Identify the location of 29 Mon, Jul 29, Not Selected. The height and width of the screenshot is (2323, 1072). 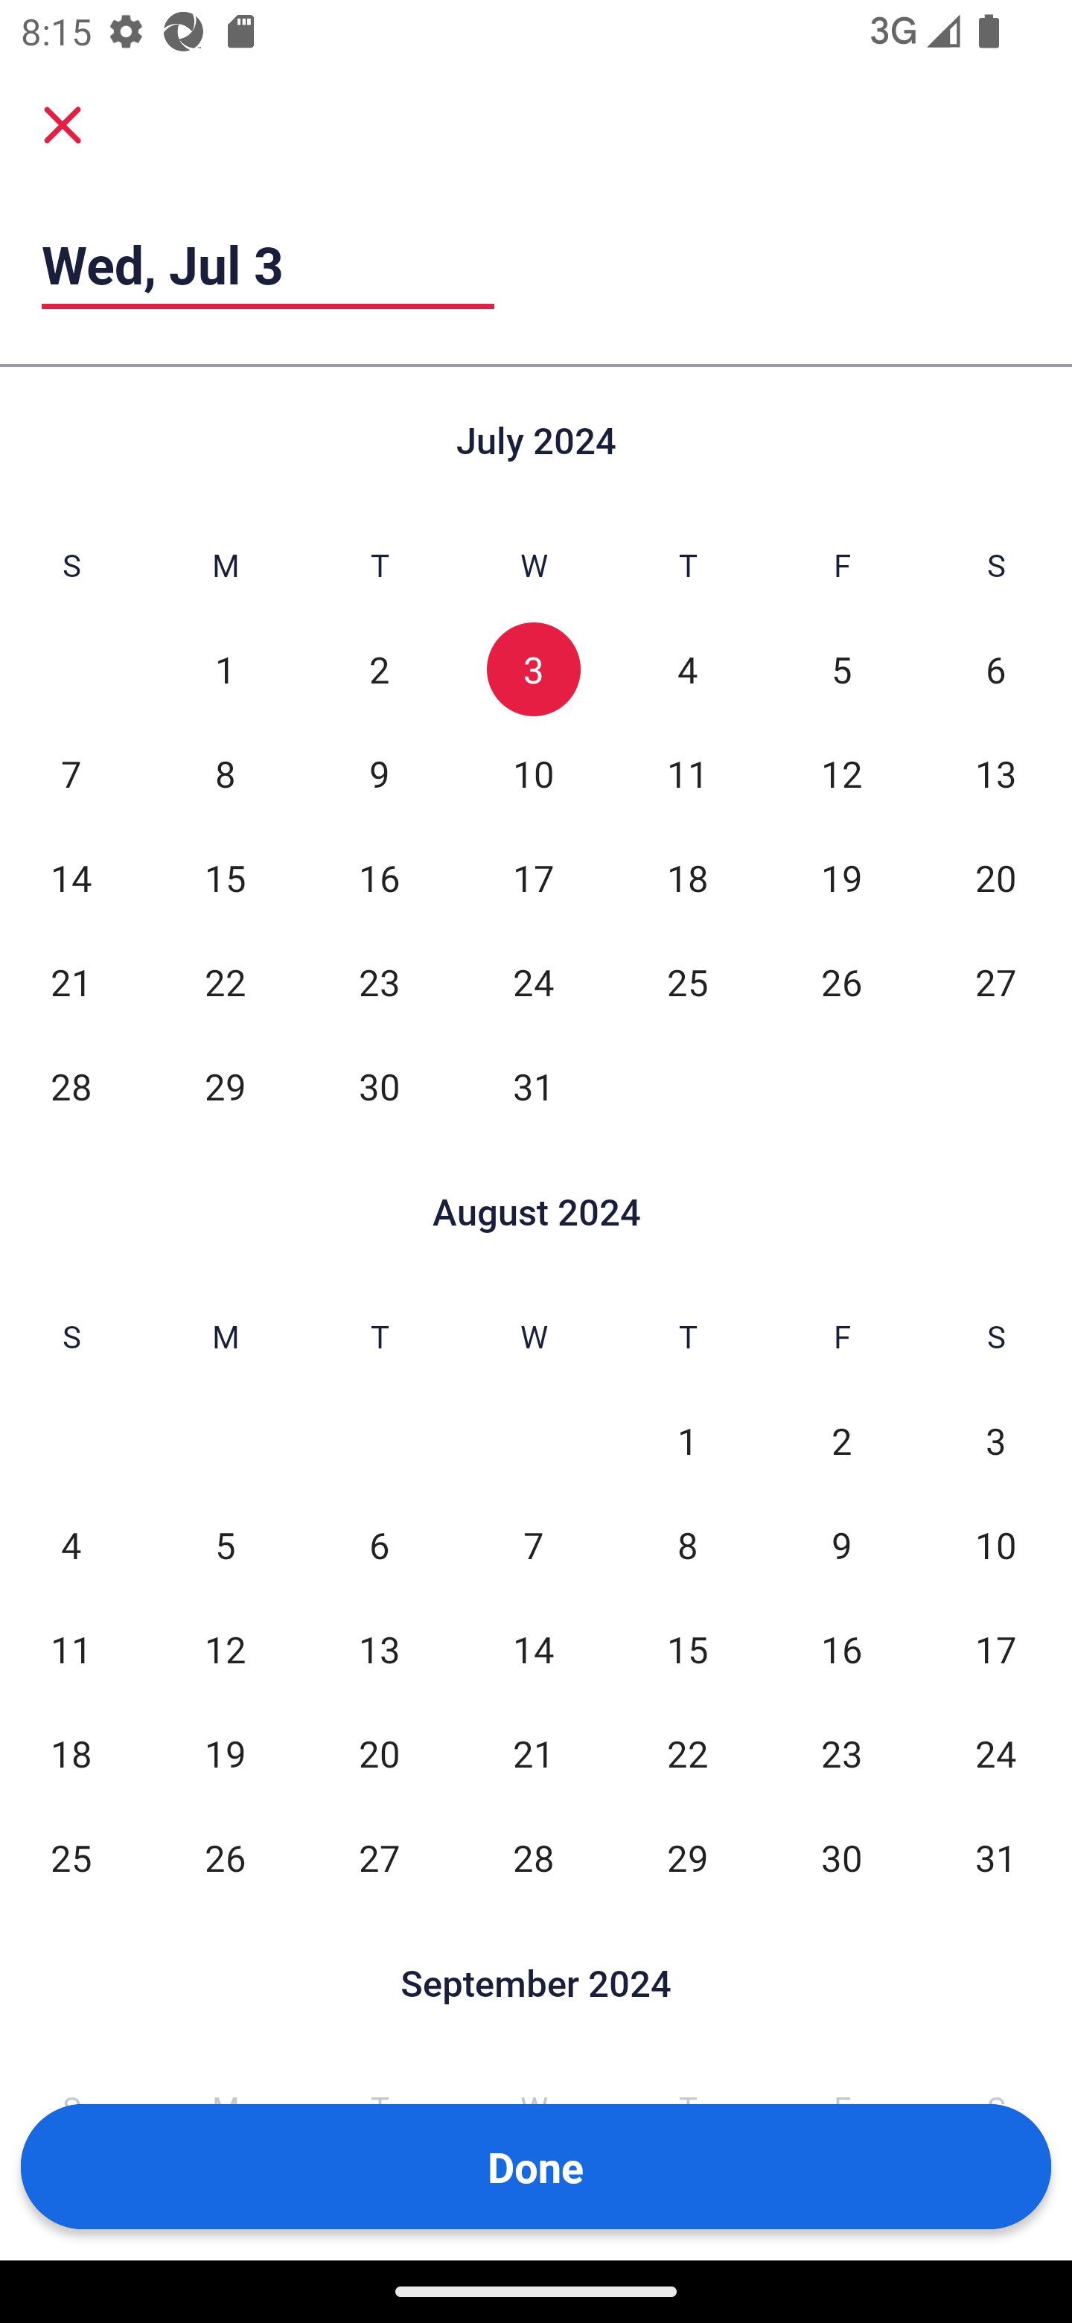
(225, 1086).